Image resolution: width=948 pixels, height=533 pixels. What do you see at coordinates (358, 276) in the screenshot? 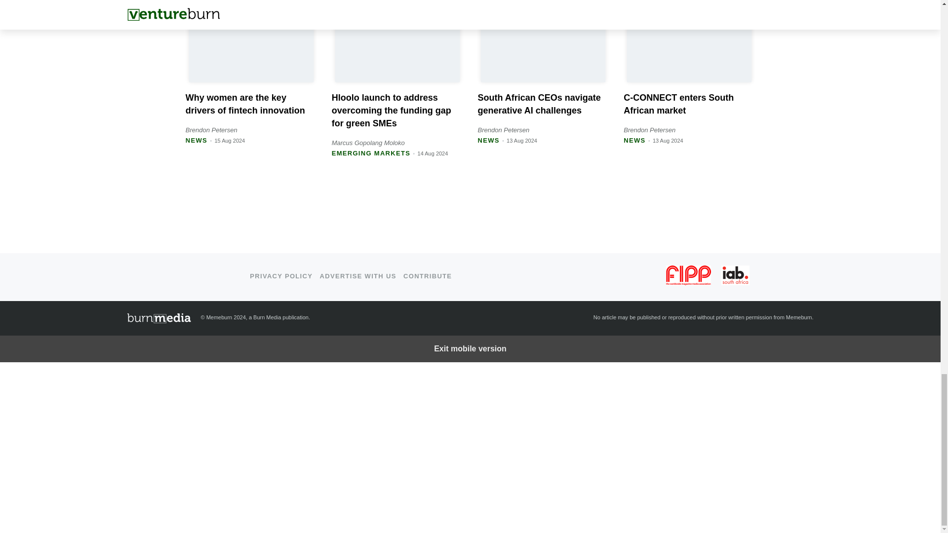
I see `ADVERTISE WITH US` at bounding box center [358, 276].